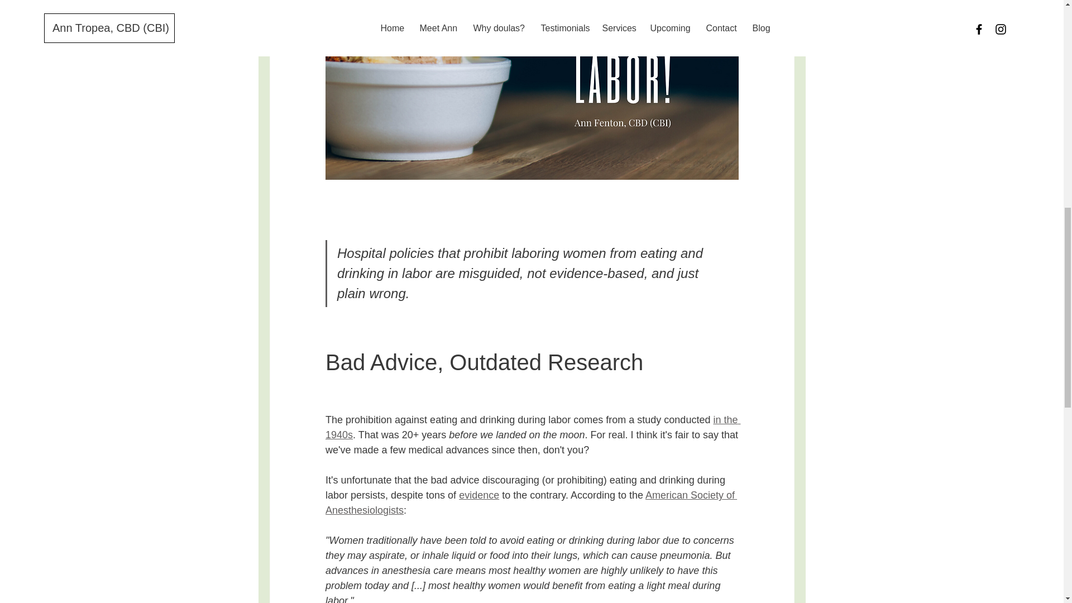 This screenshot has height=603, width=1072. What do you see at coordinates (530, 502) in the screenshot?
I see `American Society of Anesthesiologists` at bounding box center [530, 502].